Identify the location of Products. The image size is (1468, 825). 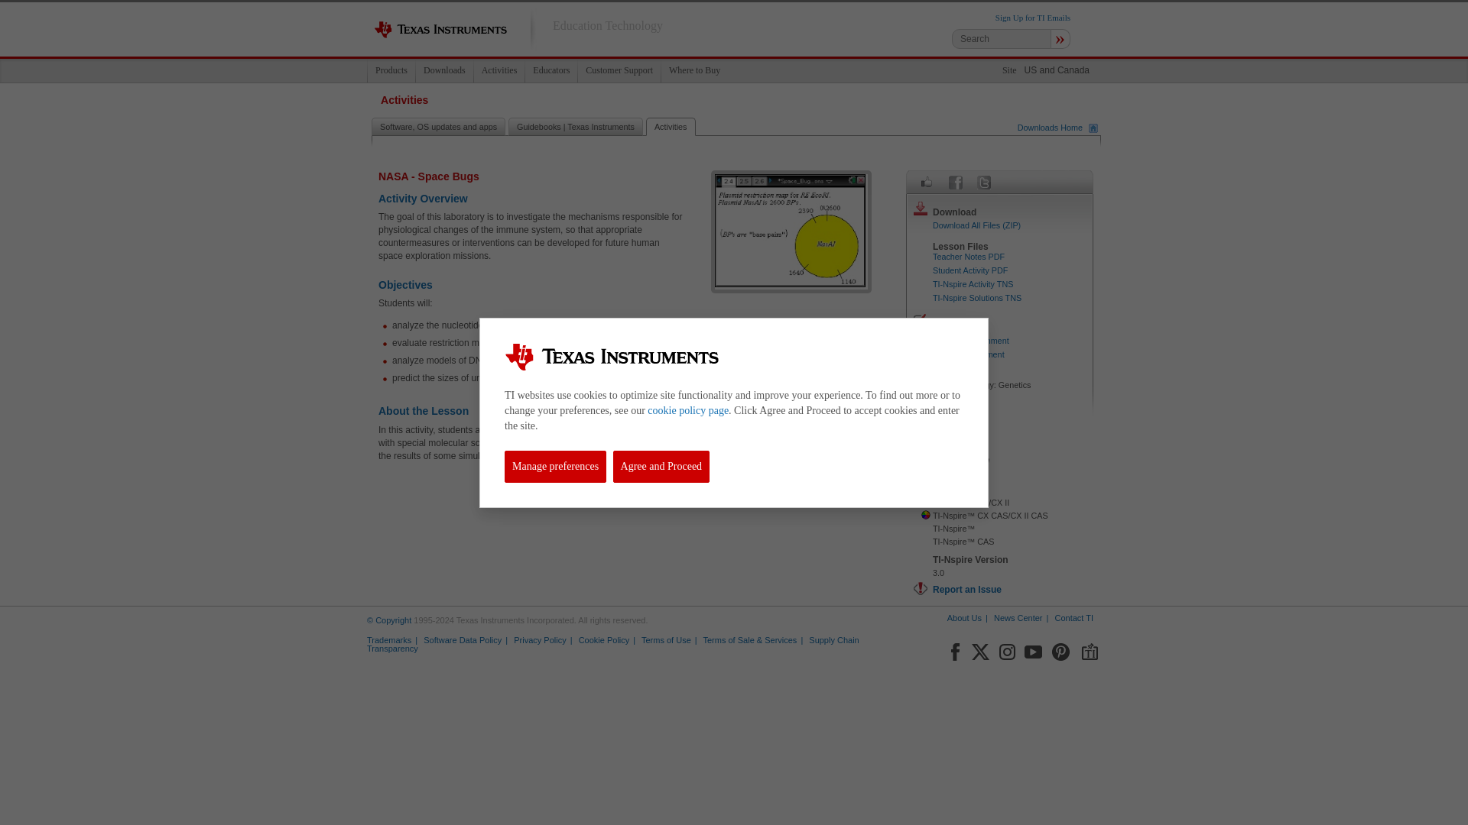
(391, 70).